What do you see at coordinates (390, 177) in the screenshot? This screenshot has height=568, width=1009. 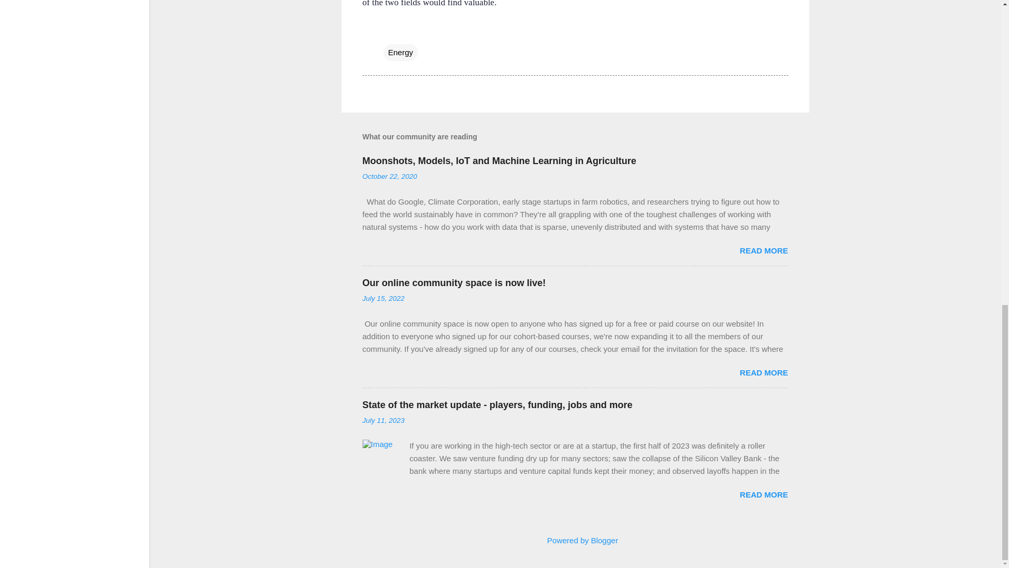 I see `October 22, 2020` at bounding box center [390, 177].